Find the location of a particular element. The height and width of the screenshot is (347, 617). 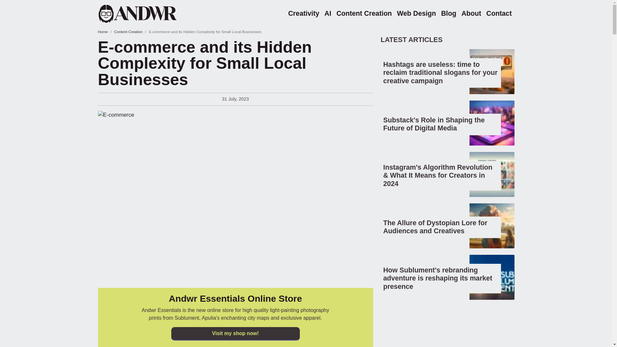

About is located at coordinates (471, 13).